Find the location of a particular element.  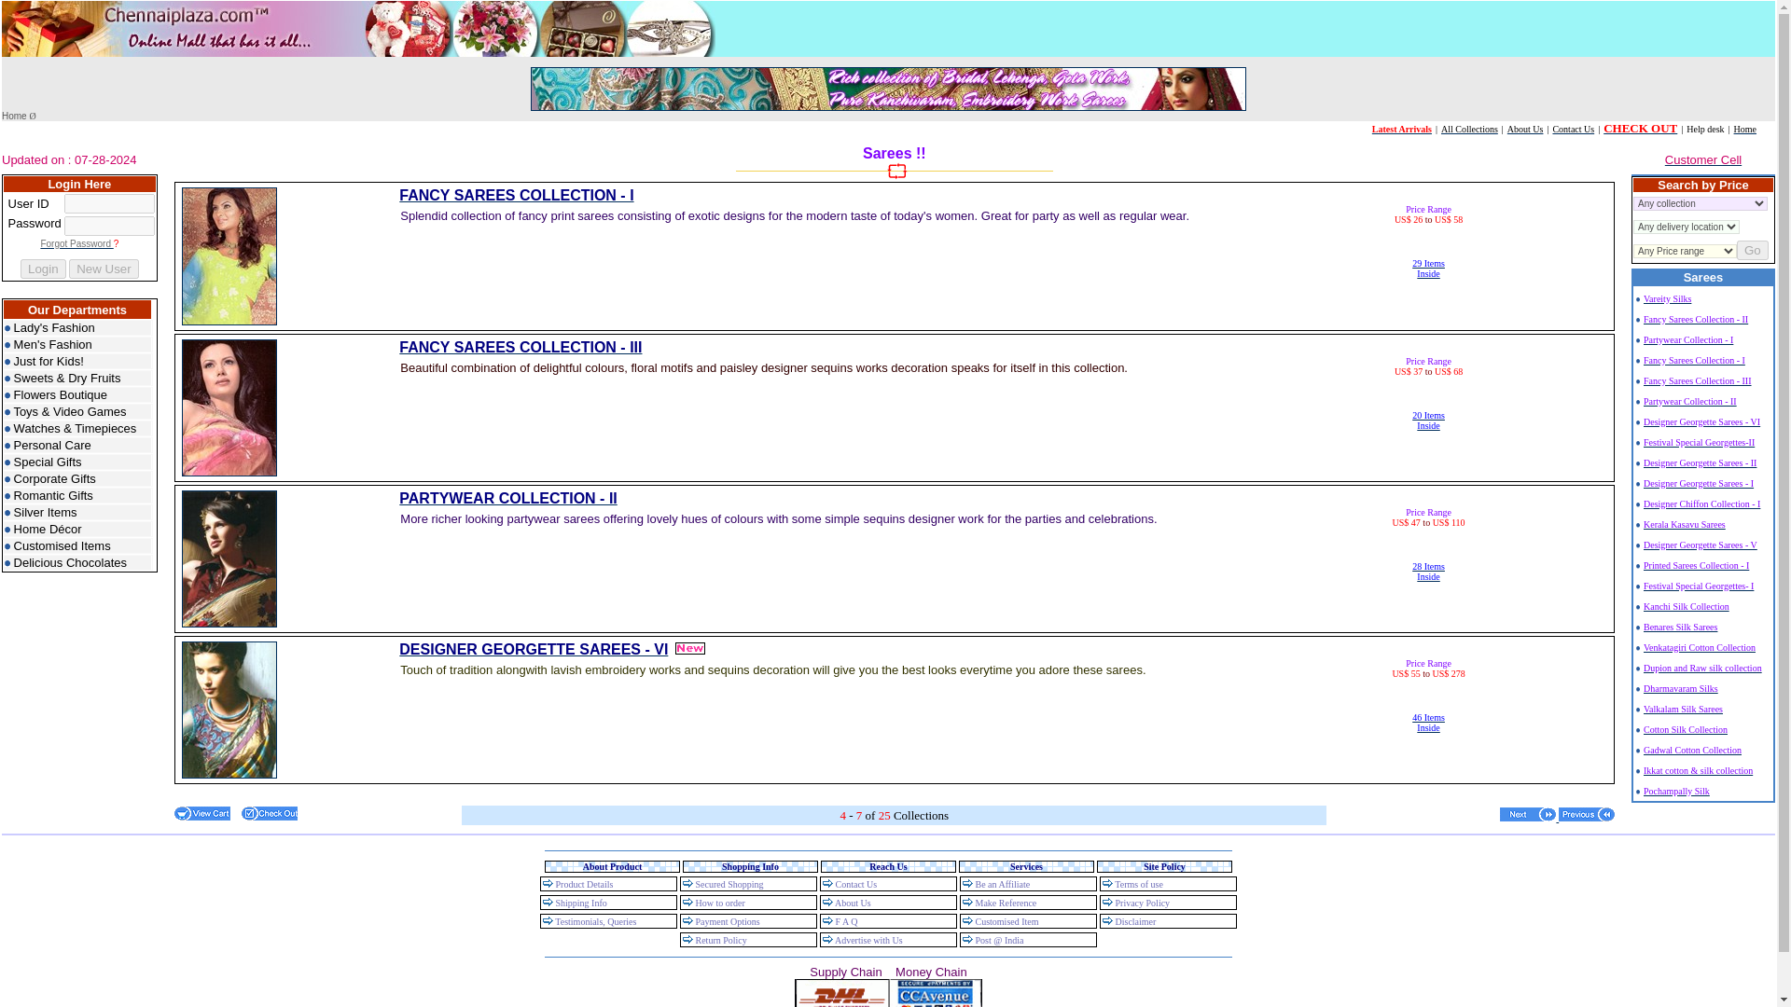

Login is located at coordinates (1753, 250).